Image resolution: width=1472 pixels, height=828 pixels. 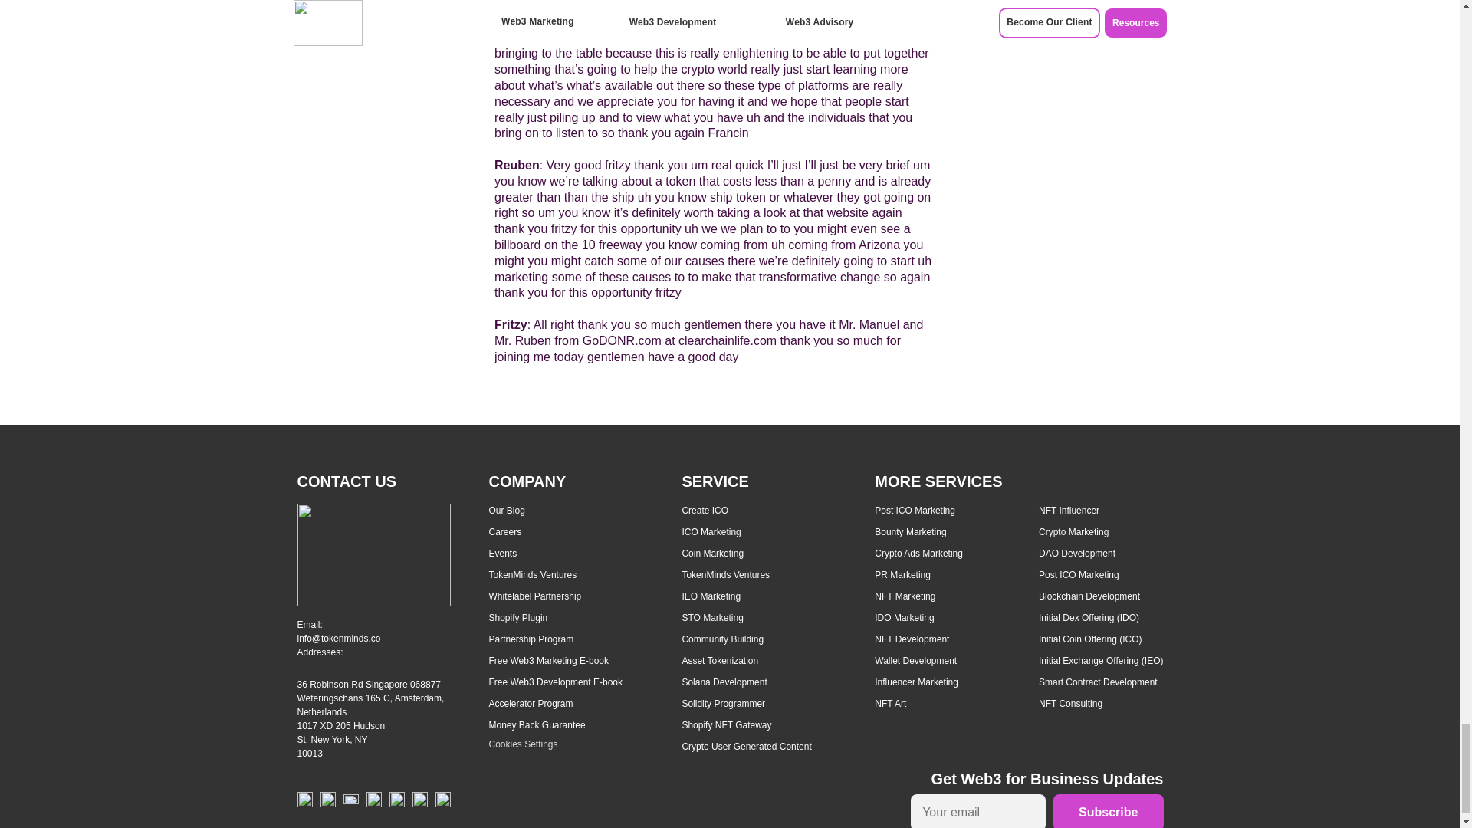 What do you see at coordinates (723, 704) in the screenshot?
I see `Solidity Programmer` at bounding box center [723, 704].